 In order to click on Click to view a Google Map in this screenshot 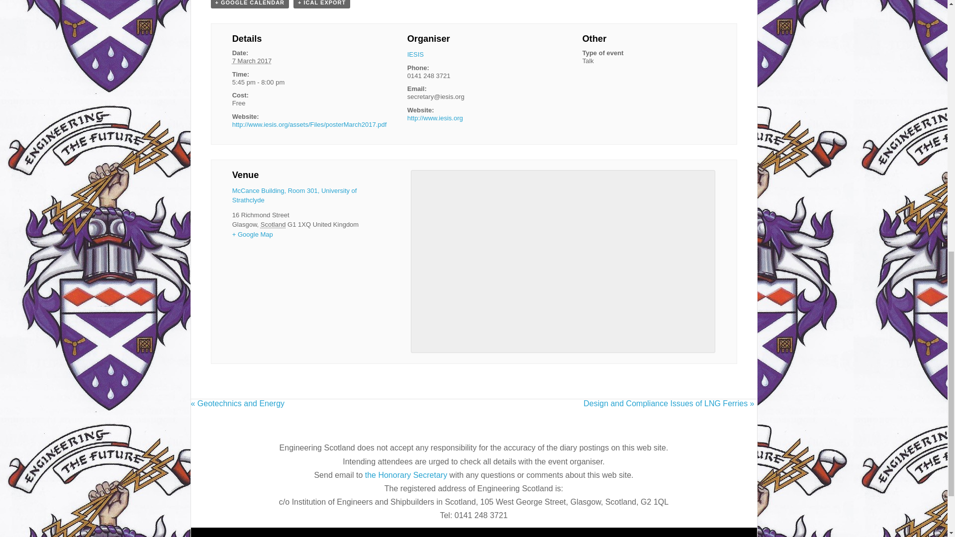, I will do `click(253, 235)`.